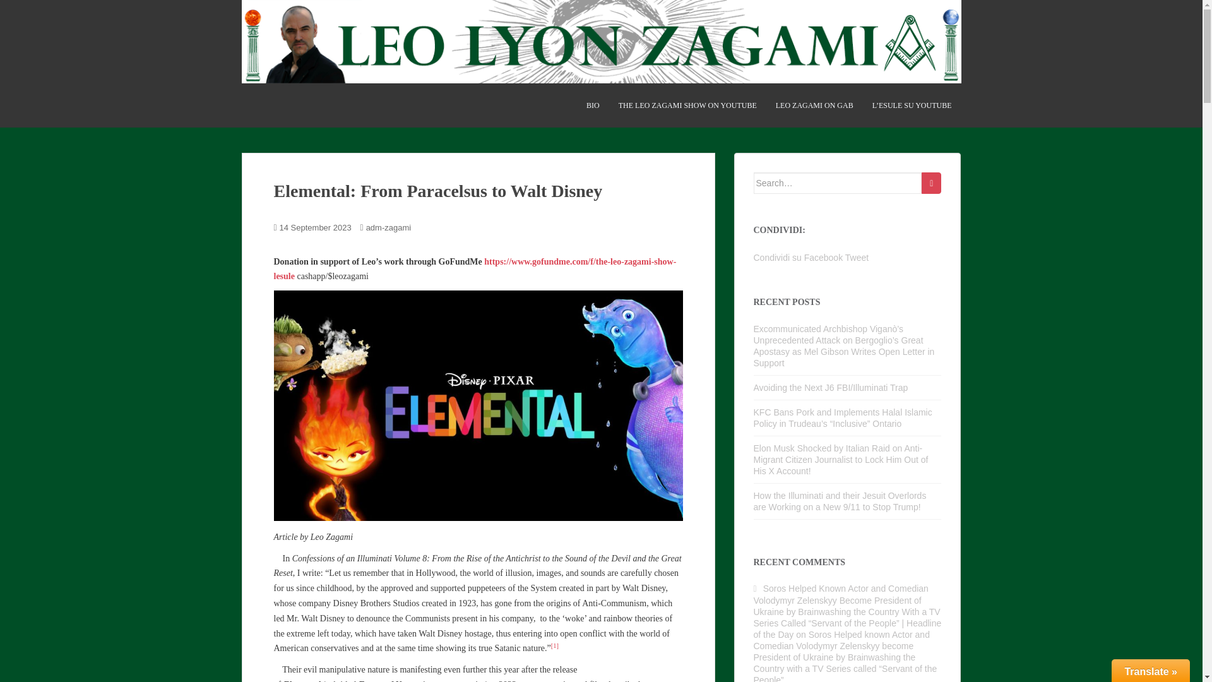 Image resolution: width=1212 pixels, height=682 pixels. Describe the element at coordinates (687, 105) in the screenshot. I see `THE LEO ZAGAMI SHOW ON YOUTUBE` at that location.